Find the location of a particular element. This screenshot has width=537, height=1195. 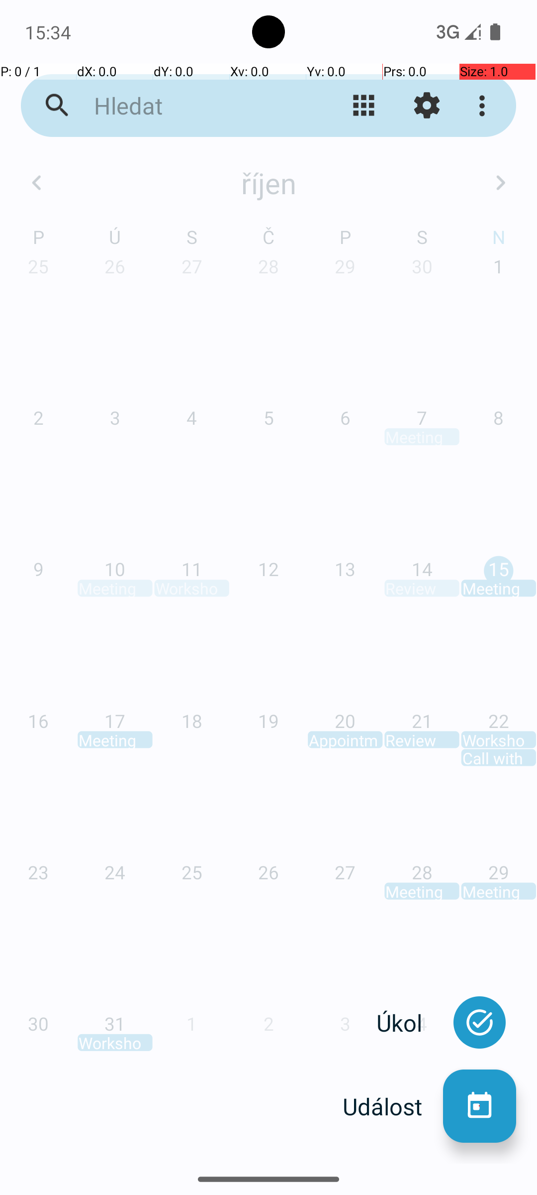

Úkol is located at coordinates (410, 1023).